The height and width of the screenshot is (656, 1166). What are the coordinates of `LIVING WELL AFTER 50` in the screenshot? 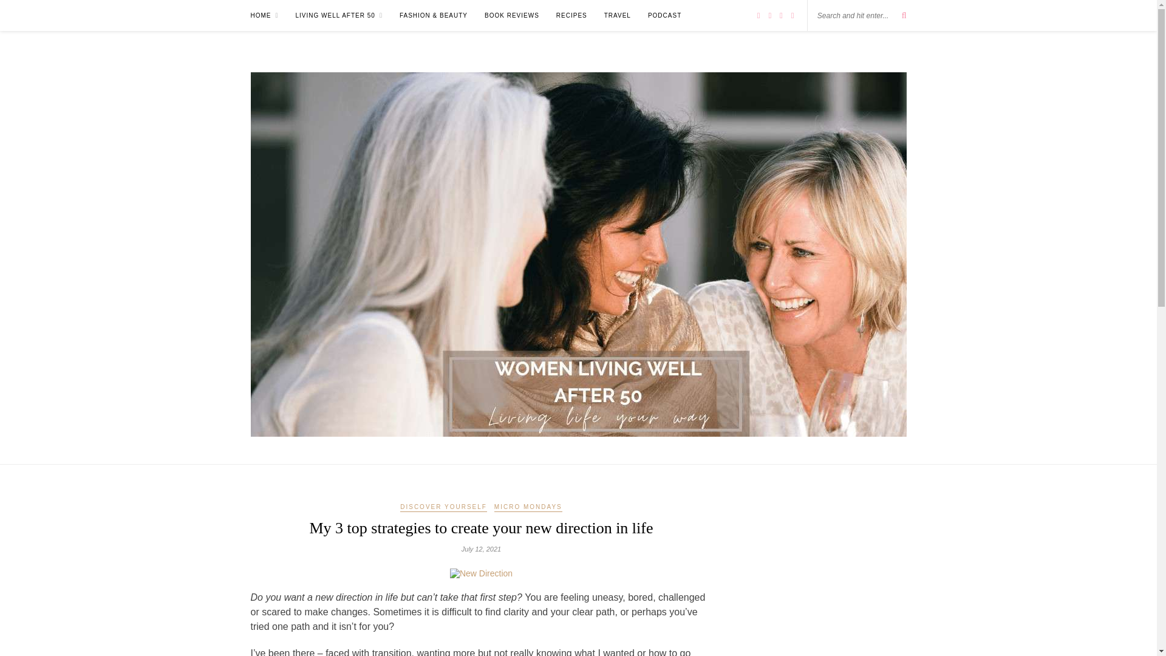 It's located at (339, 15).